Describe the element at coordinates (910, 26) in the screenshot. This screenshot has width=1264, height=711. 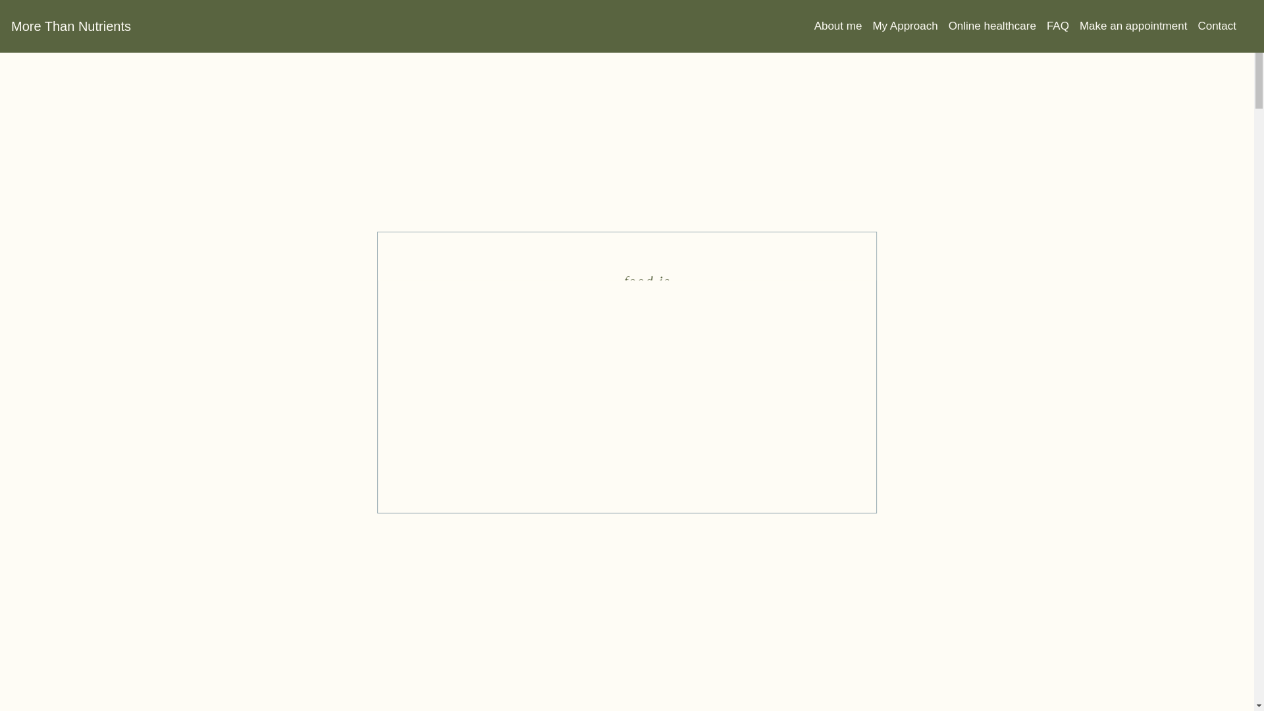
I see `My Approach` at that location.